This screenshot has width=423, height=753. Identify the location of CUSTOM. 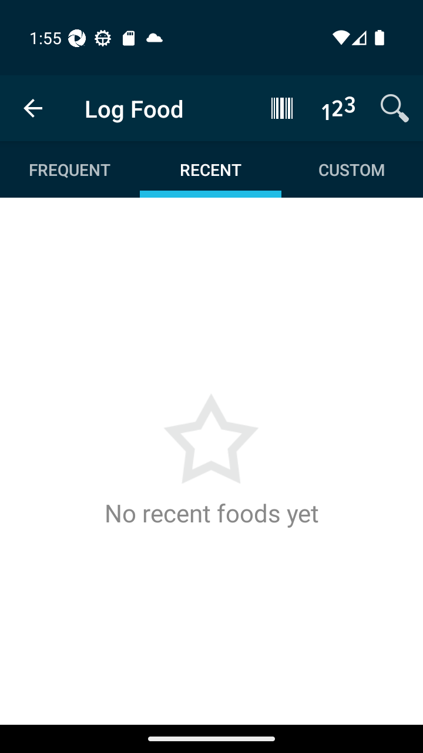
(351, 169).